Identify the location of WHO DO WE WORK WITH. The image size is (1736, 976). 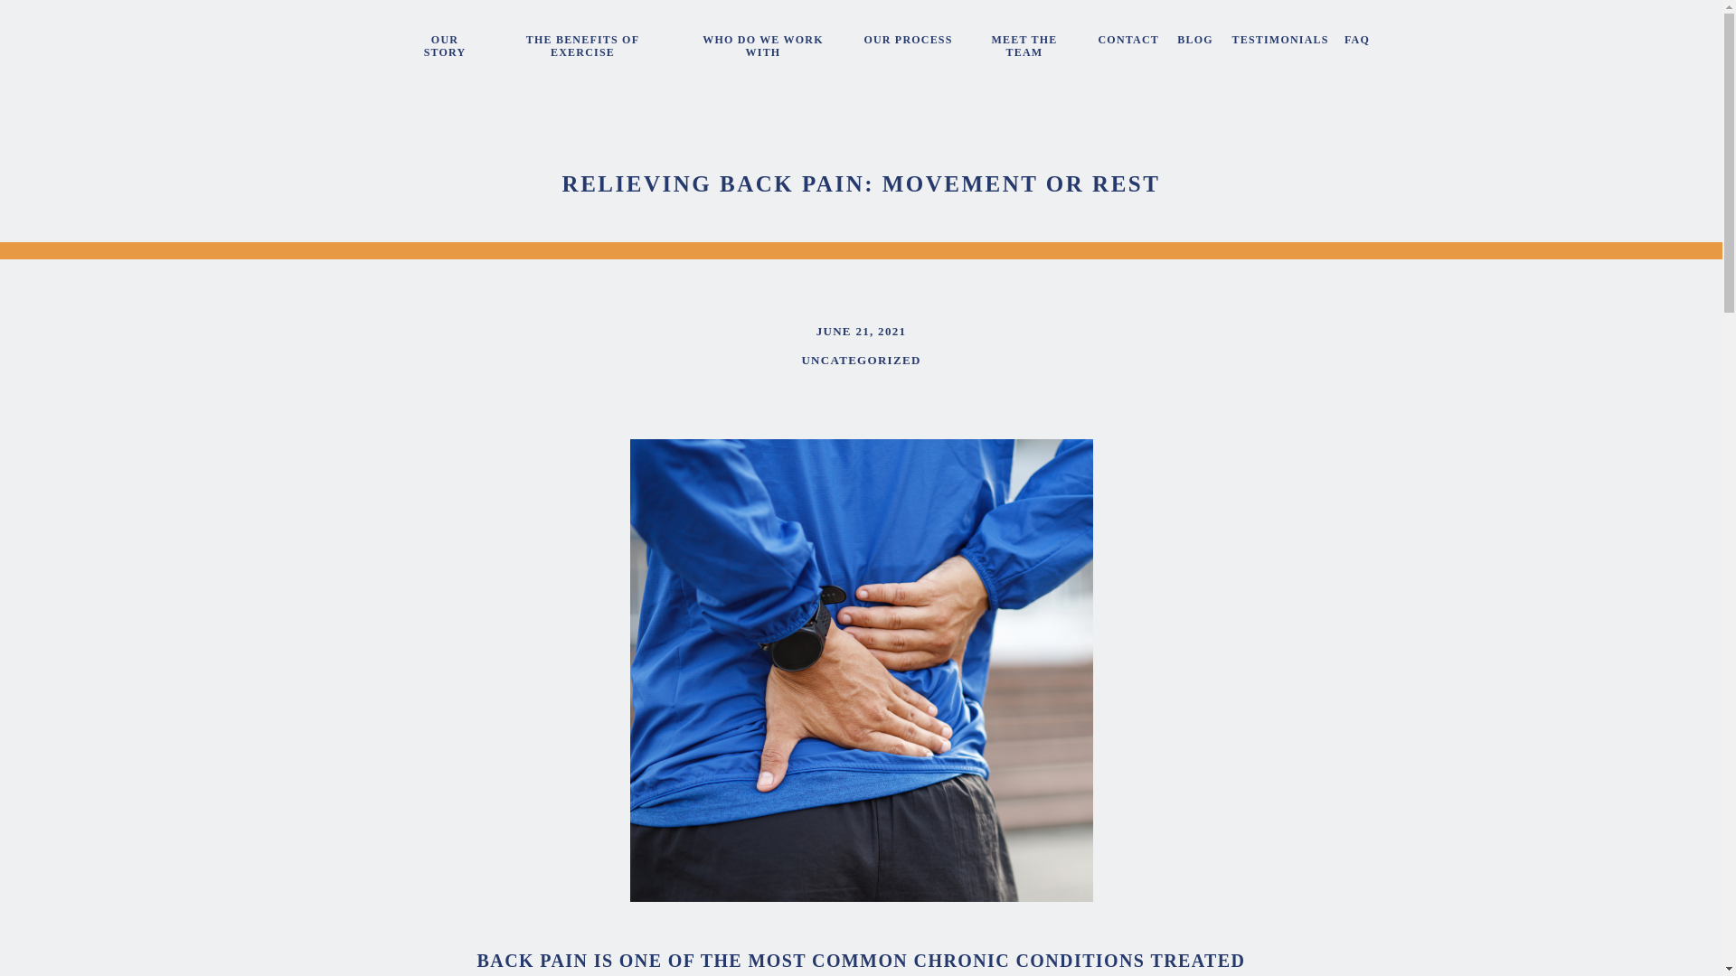
(763, 43).